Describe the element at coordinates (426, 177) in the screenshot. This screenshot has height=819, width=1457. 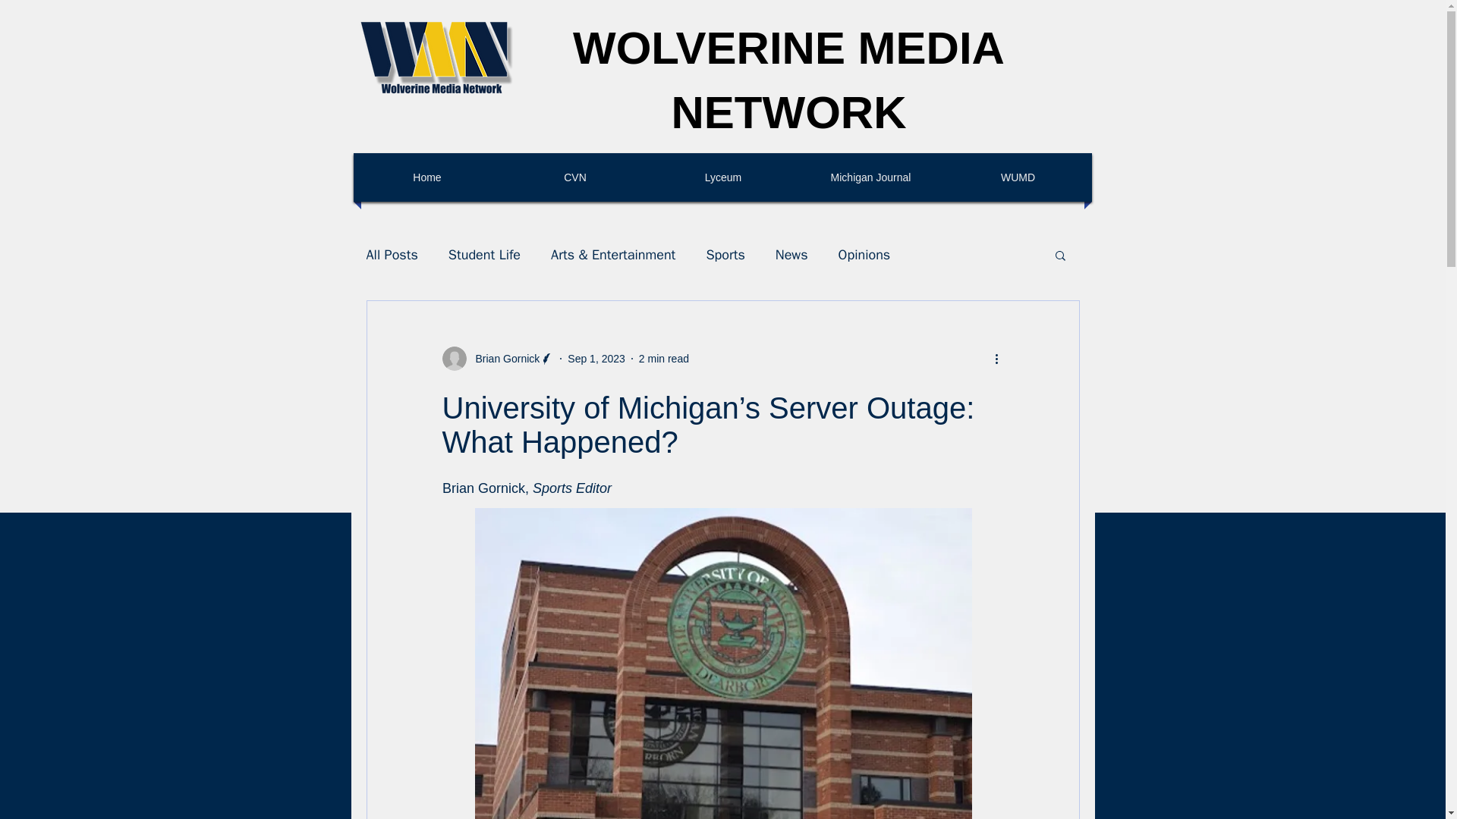
I see `Home` at that location.